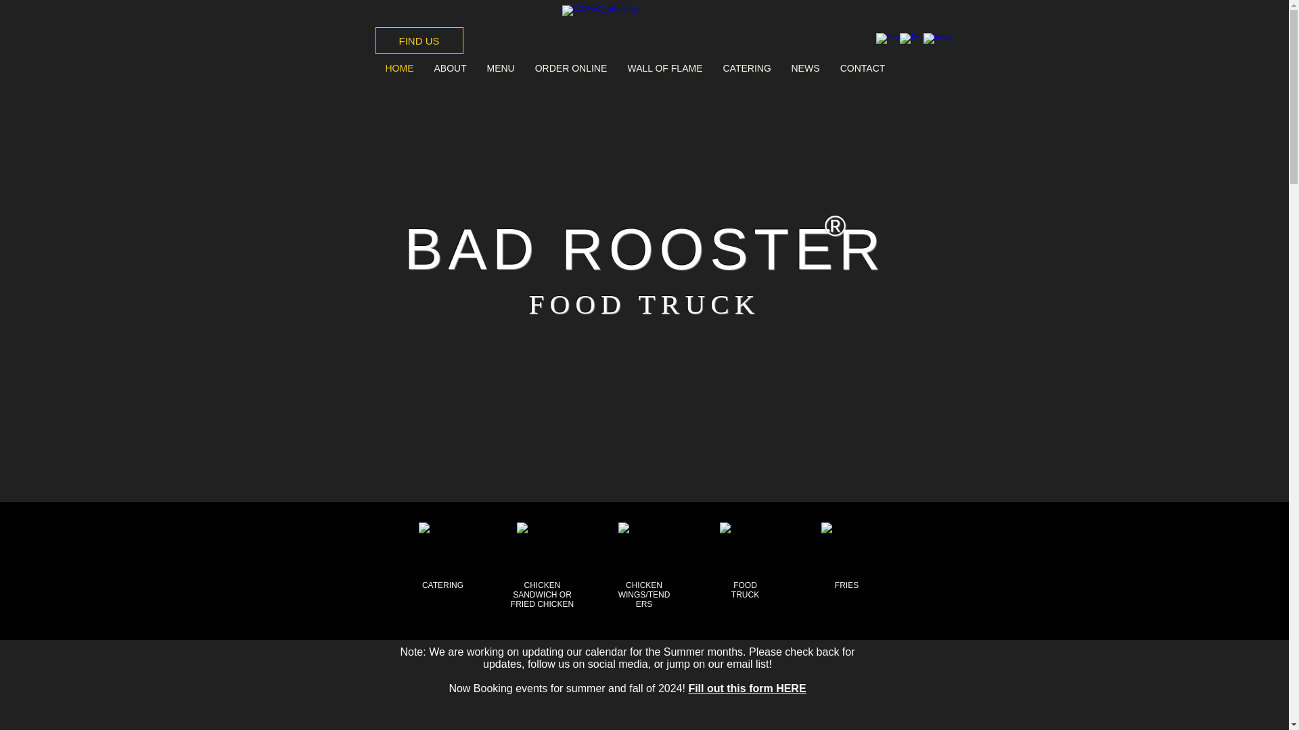  Describe the element at coordinates (805, 68) in the screenshot. I see `NEWS` at that location.